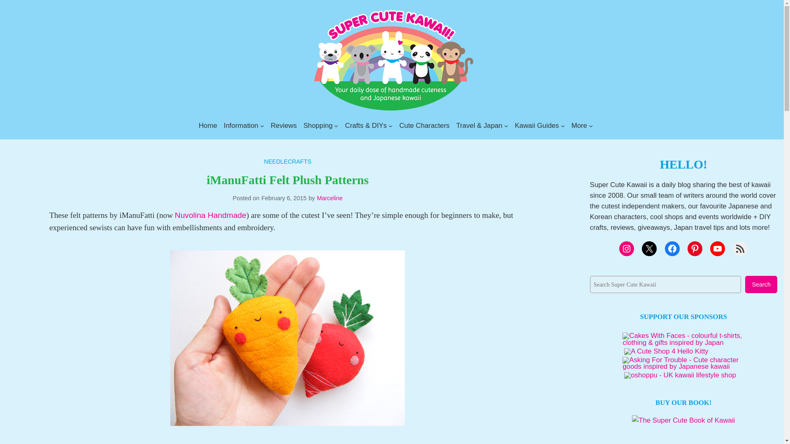 This screenshot has width=790, height=444. I want to click on Shopping, so click(318, 125).